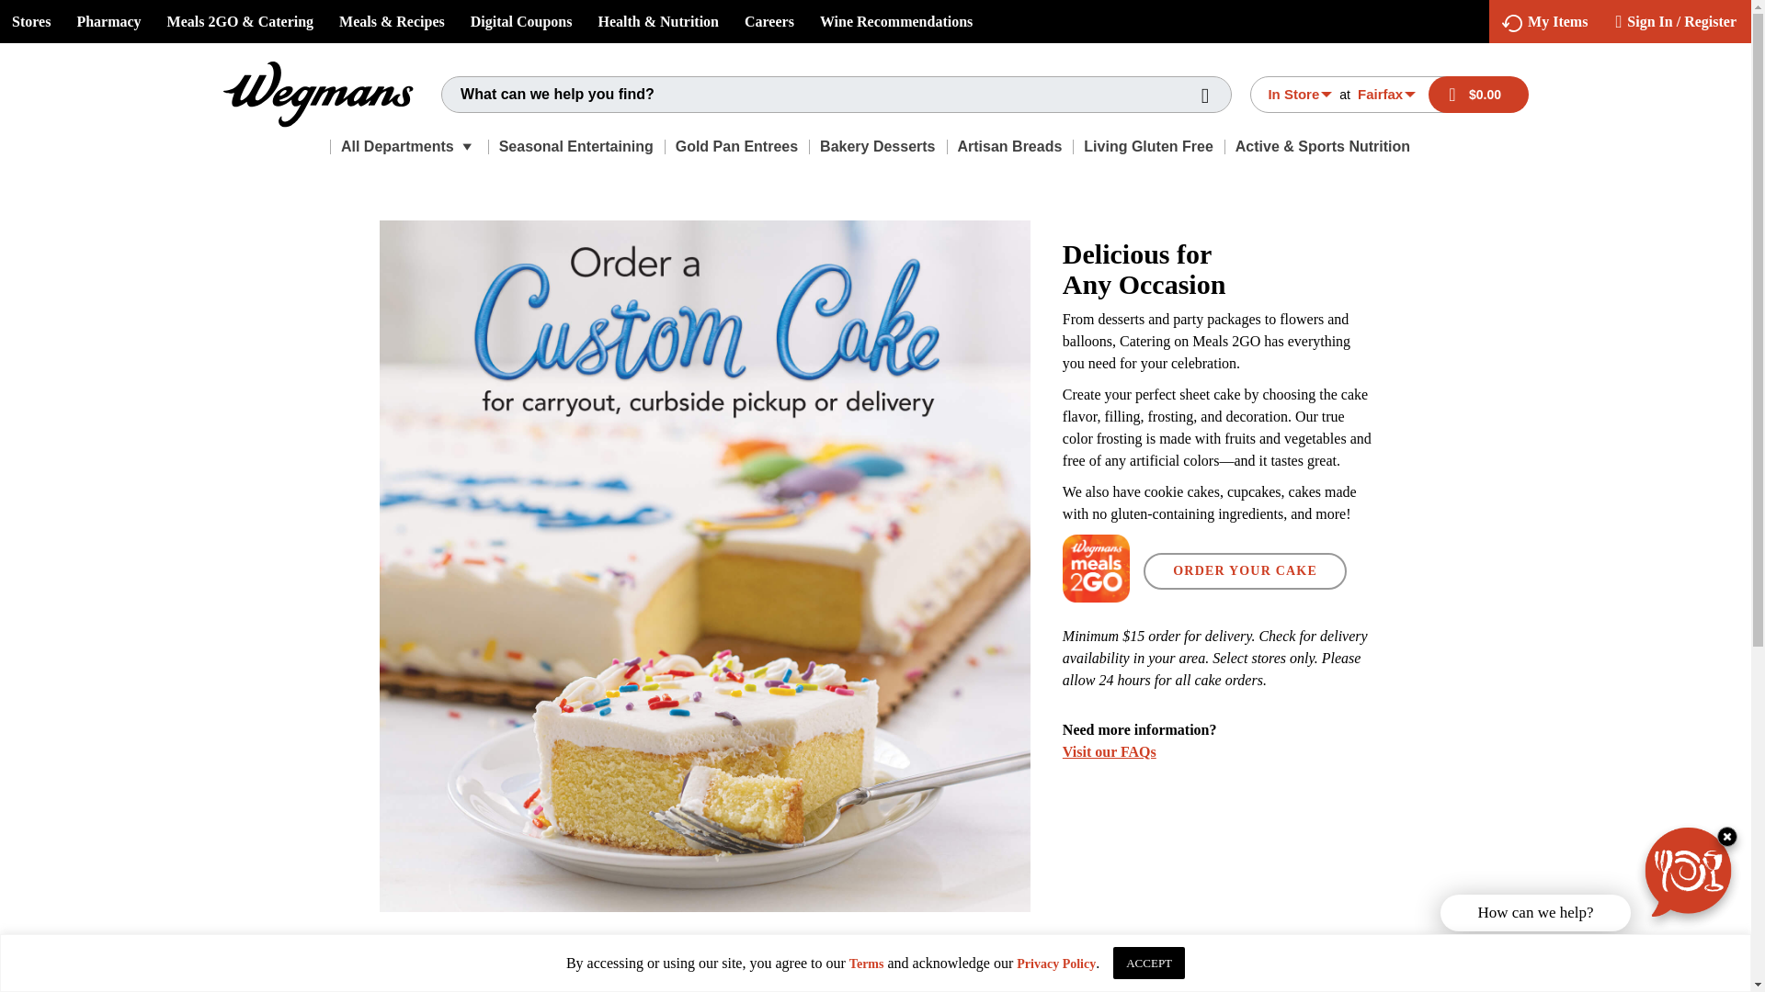 The image size is (1765, 992). Describe the element at coordinates (1055, 964) in the screenshot. I see `Privacy Policy` at that location.